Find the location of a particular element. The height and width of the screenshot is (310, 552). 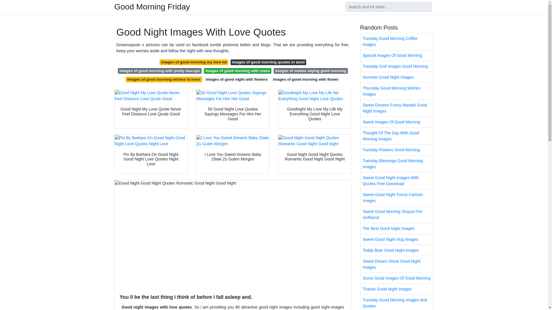

images of good night with flowers is located at coordinates (237, 79).